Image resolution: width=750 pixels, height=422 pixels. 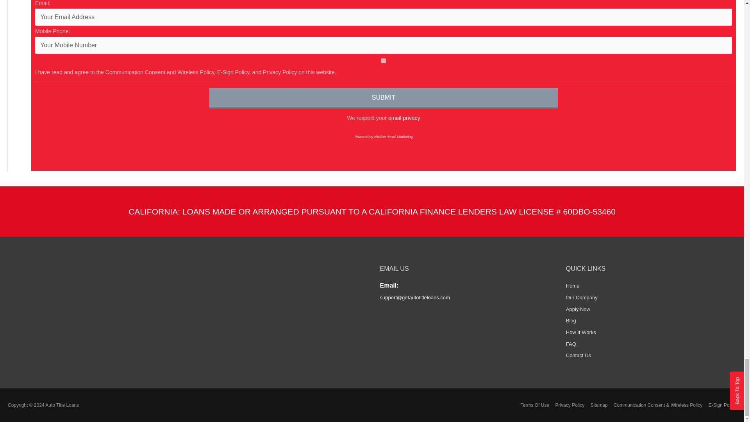 What do you see at coordinates (581, 332) in the screenshot?
I see `How It Works` at bounding box center [581, 332].